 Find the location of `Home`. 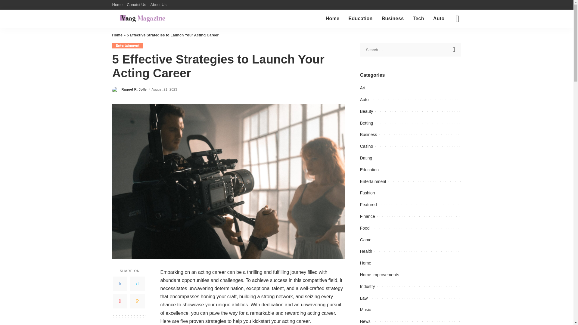

Home is located at coordinates (332, 19).